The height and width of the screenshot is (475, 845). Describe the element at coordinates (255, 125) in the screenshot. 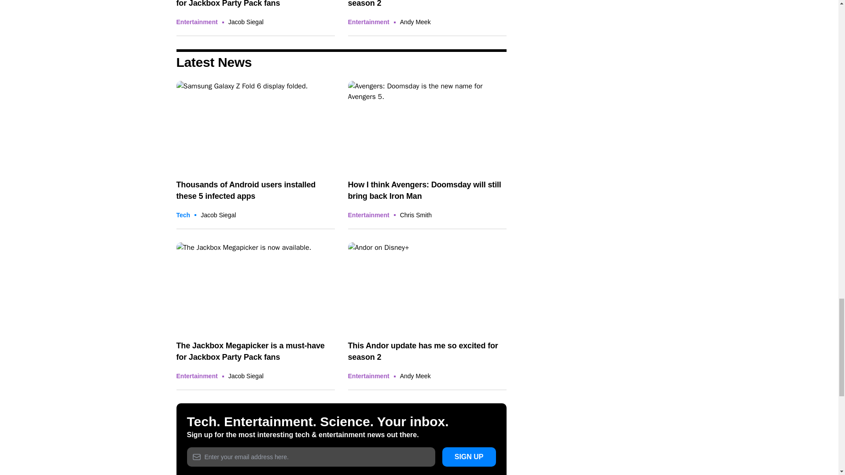

I see `Android apps` at that location.